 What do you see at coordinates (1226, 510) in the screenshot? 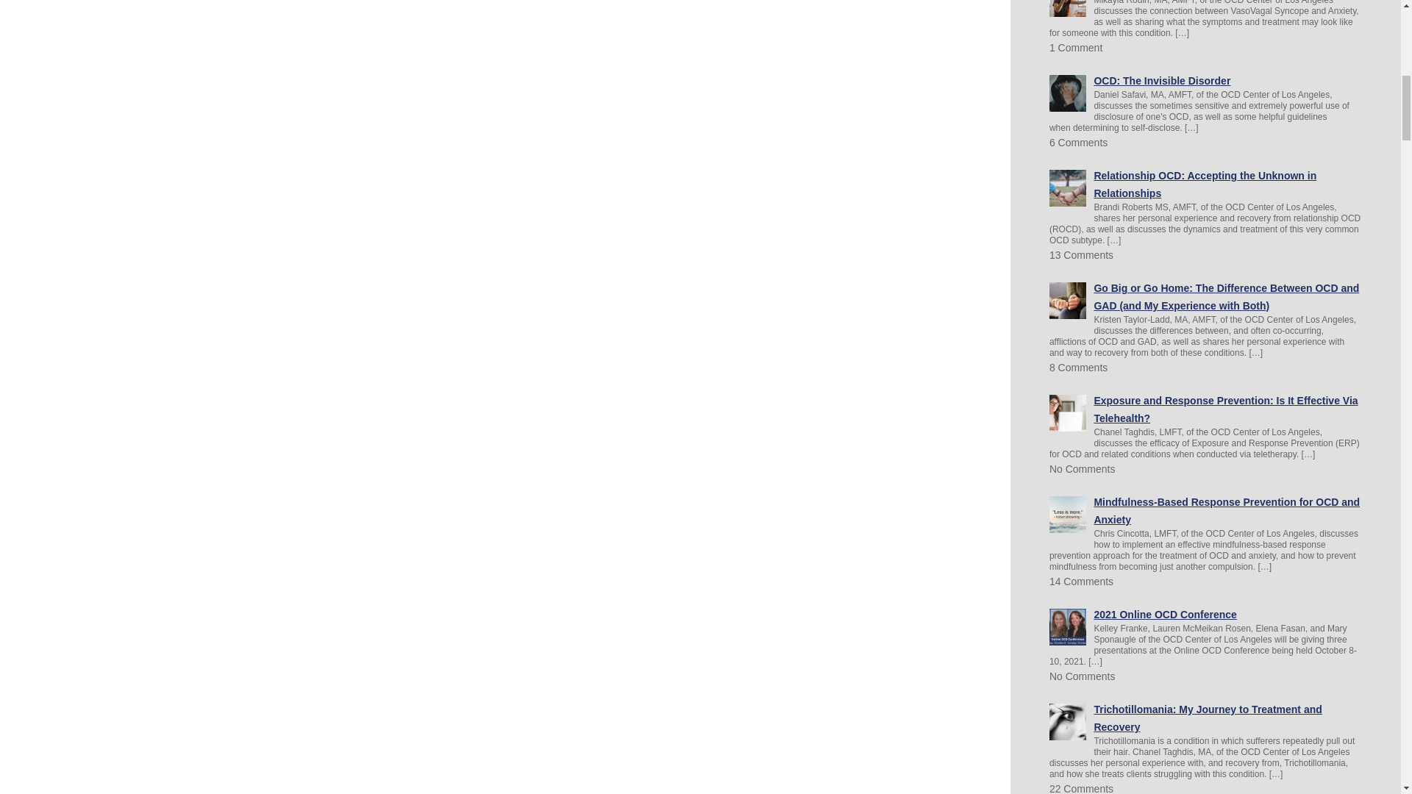
I see `Mindfulness-Based Response Prevention for OCD and Anxiety` at bounding box center [1226, 510].